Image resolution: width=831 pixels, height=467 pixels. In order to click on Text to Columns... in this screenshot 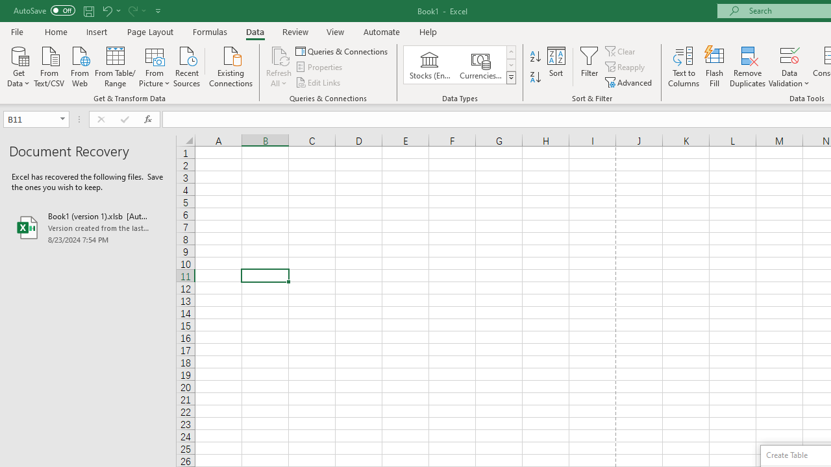, I will do `click(684, 66)`.